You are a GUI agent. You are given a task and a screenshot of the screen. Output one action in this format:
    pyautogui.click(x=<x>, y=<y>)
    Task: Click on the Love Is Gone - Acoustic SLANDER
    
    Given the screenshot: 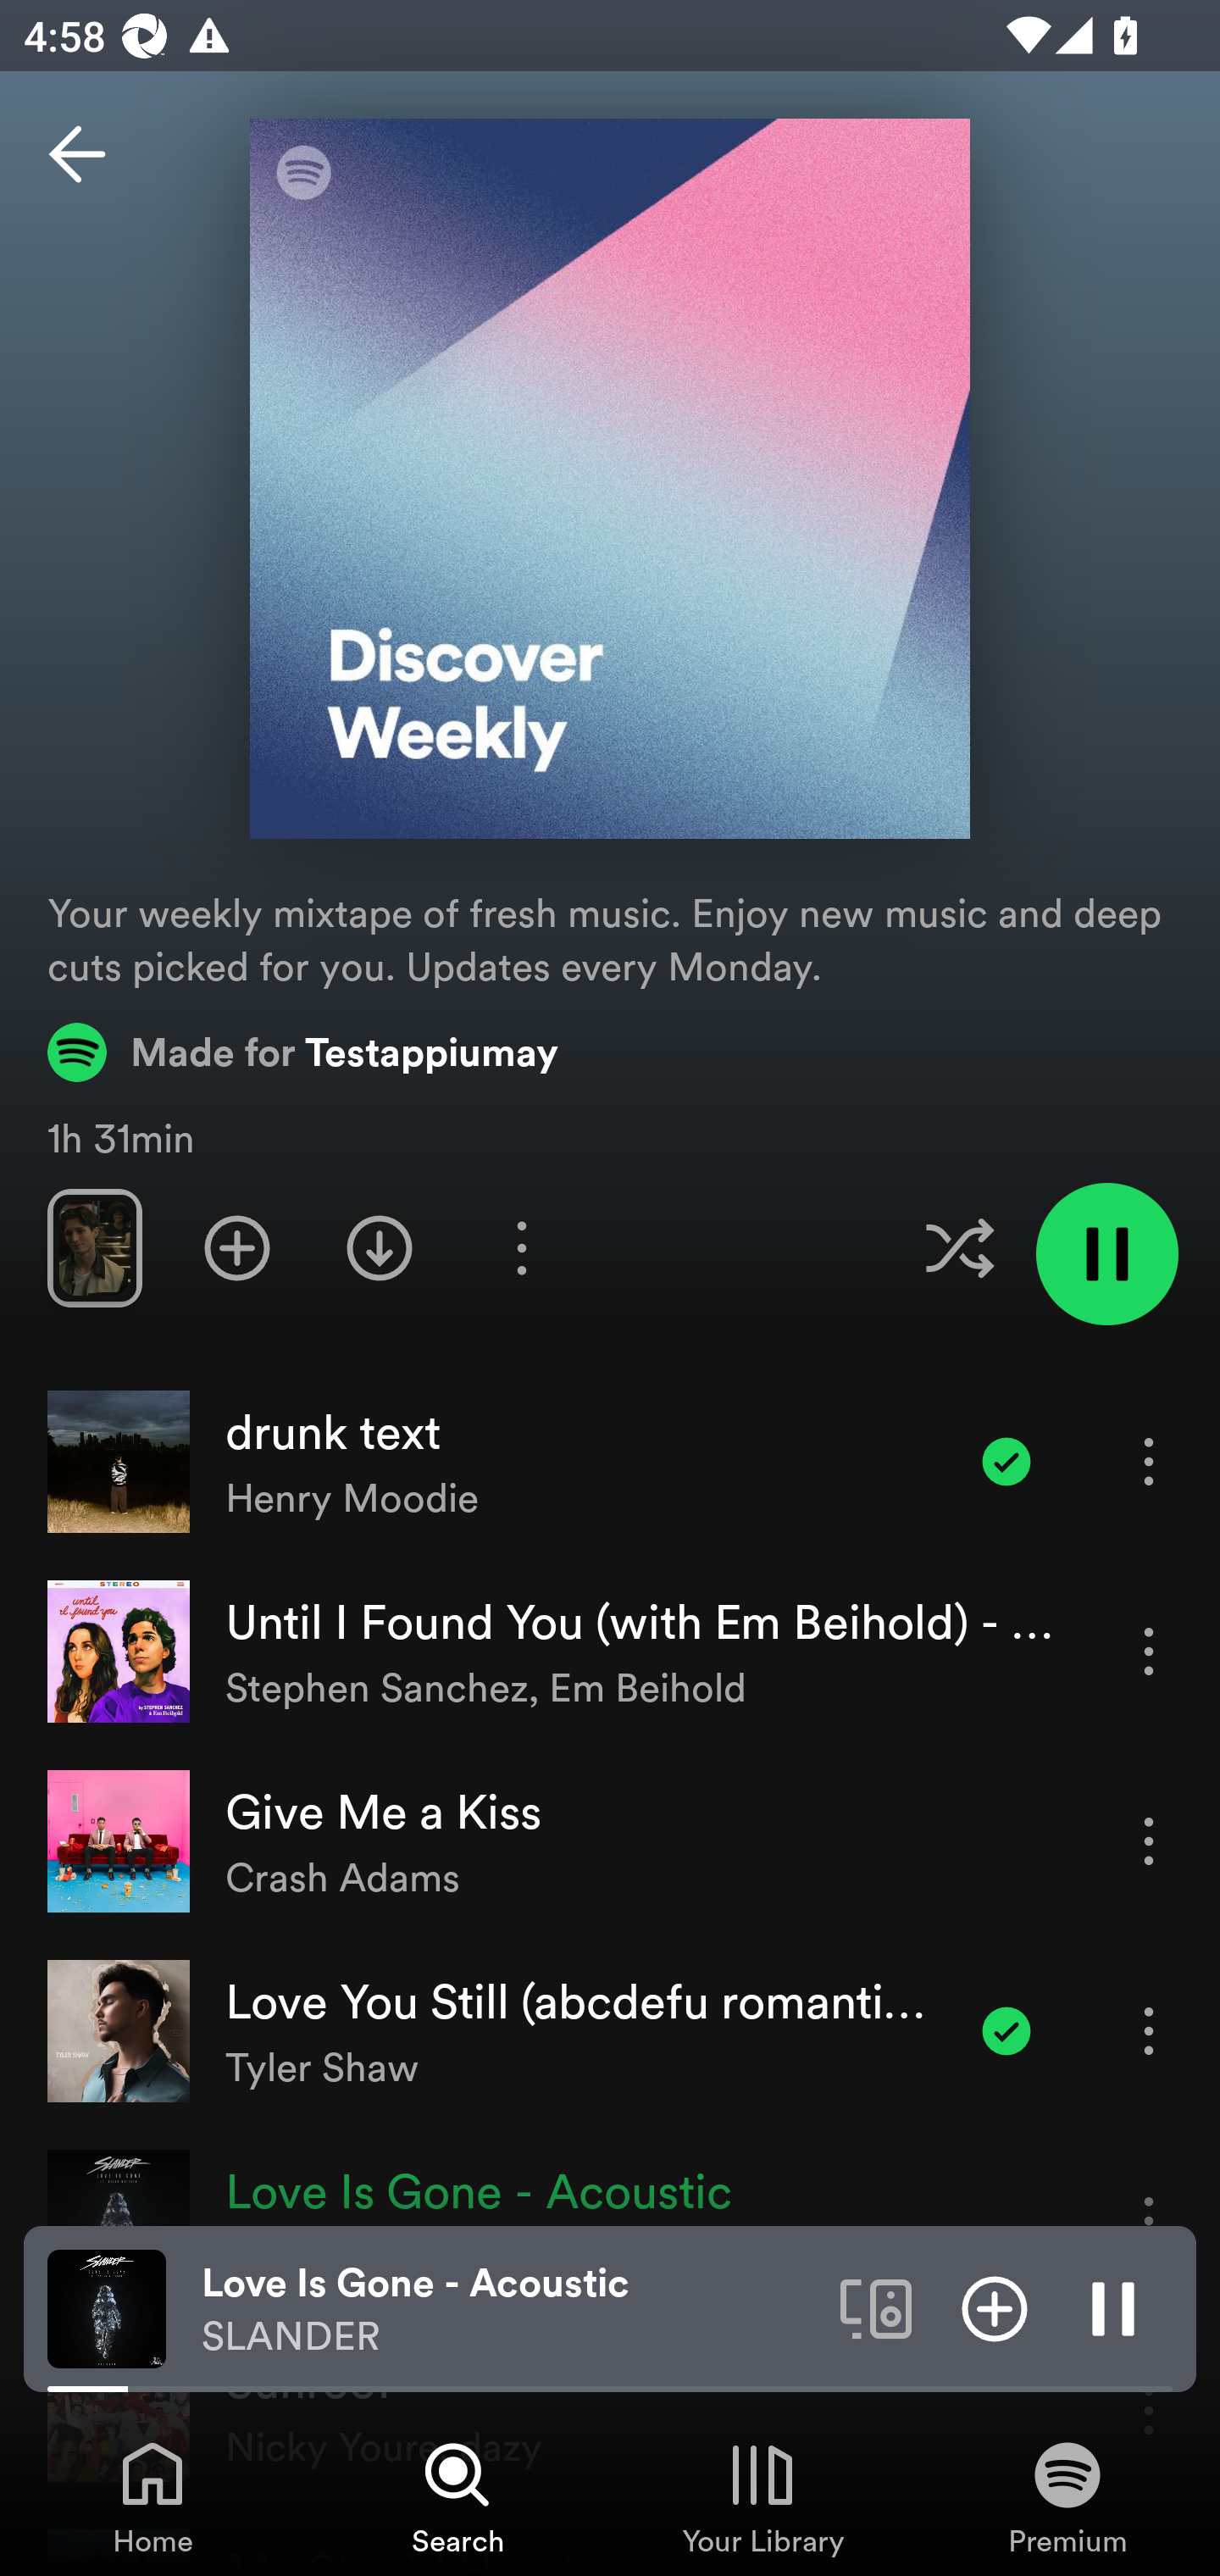 What is the action you would take?
    pyautogui.click(x=508, y=2309)
    